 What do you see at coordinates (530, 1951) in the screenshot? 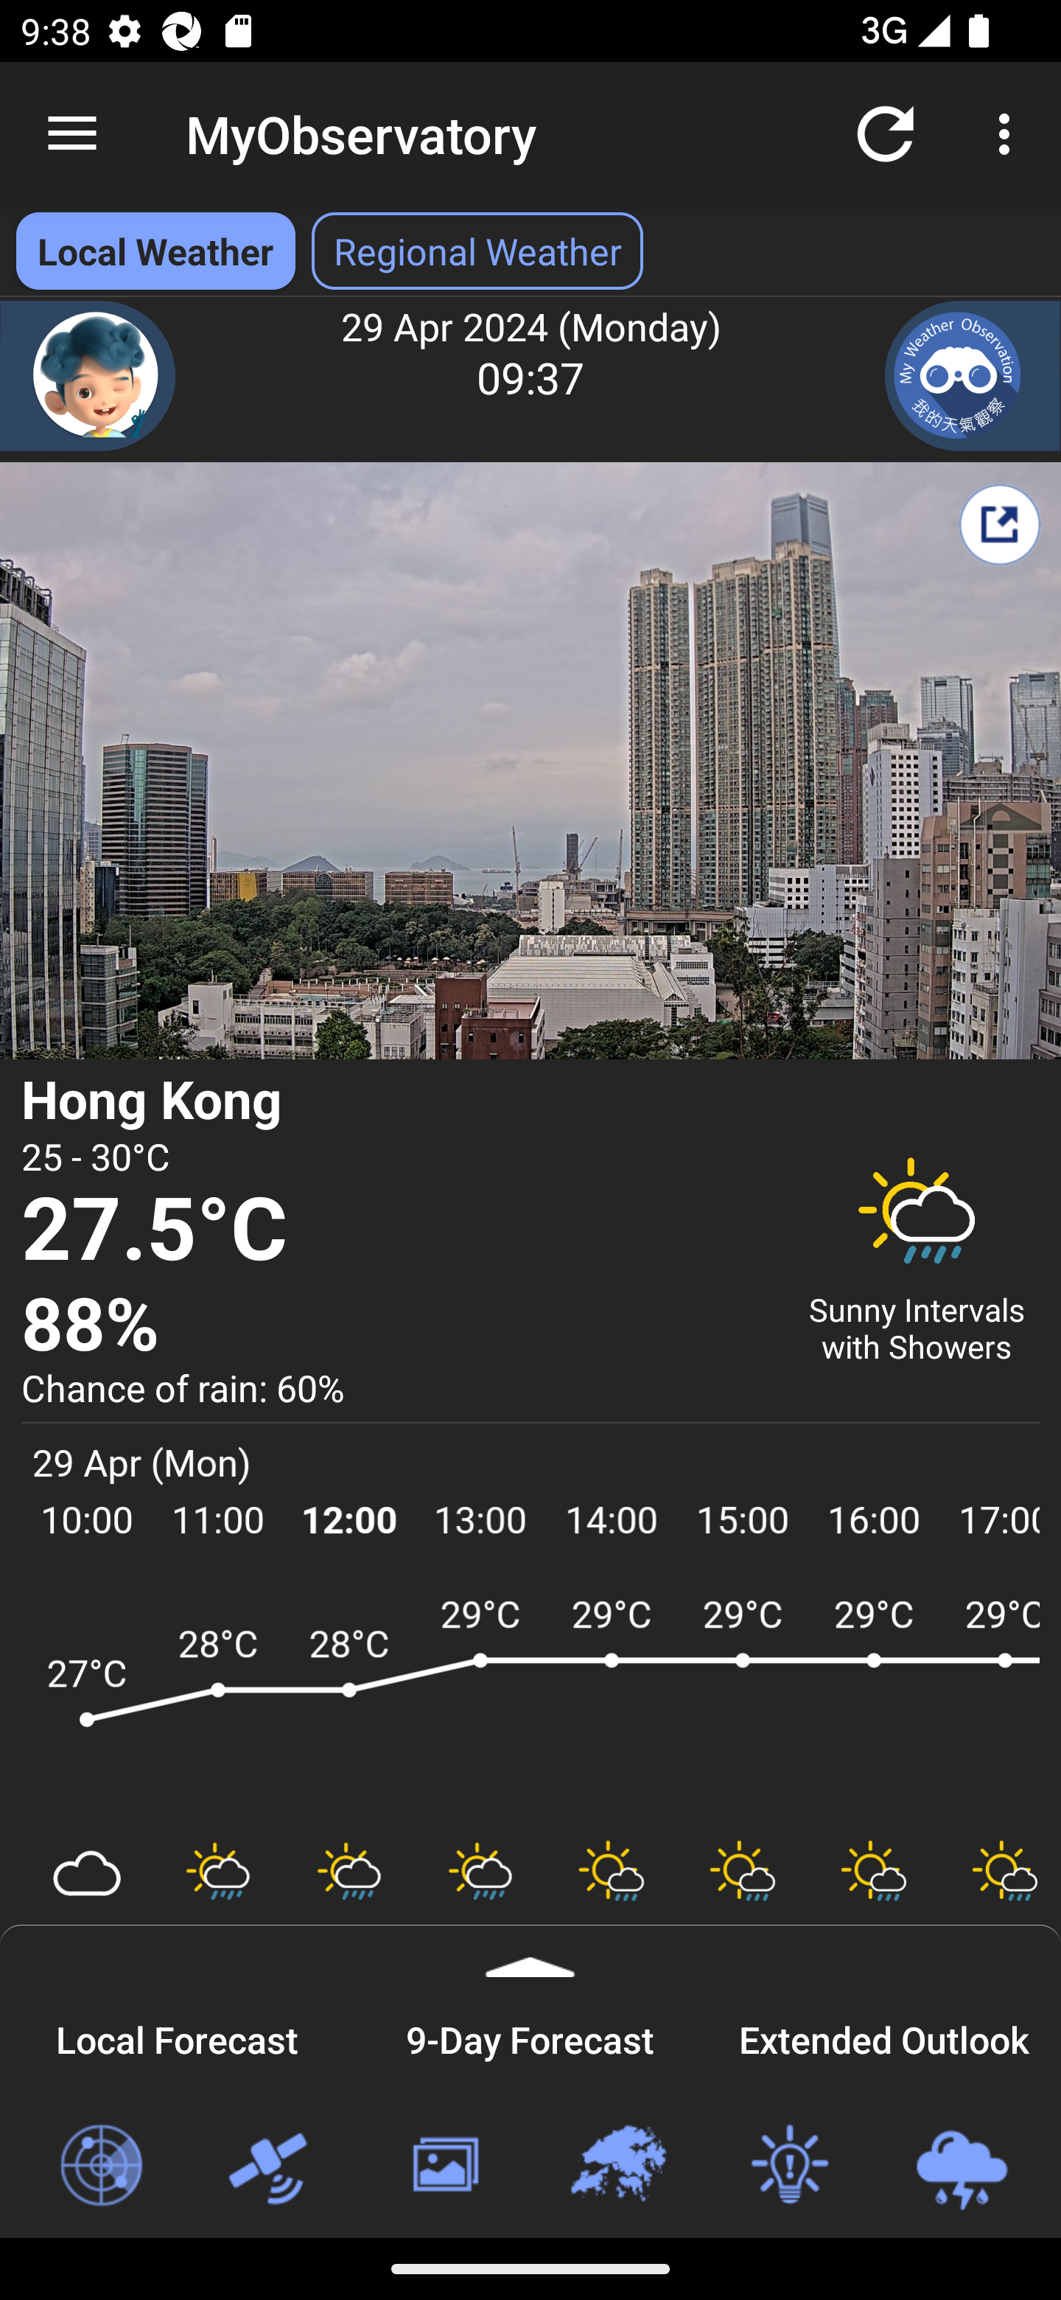
I see `Expand` at bounding box center [530, 1951].